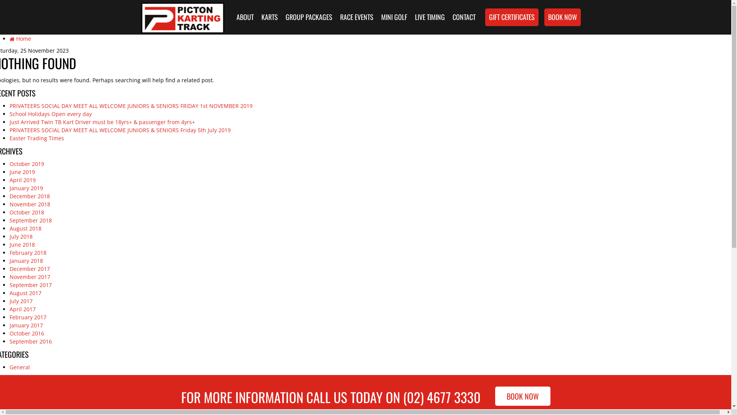  Describe the element at coordinates (523, 396) in the screenshot. I see `BOOK NOW` at that location.